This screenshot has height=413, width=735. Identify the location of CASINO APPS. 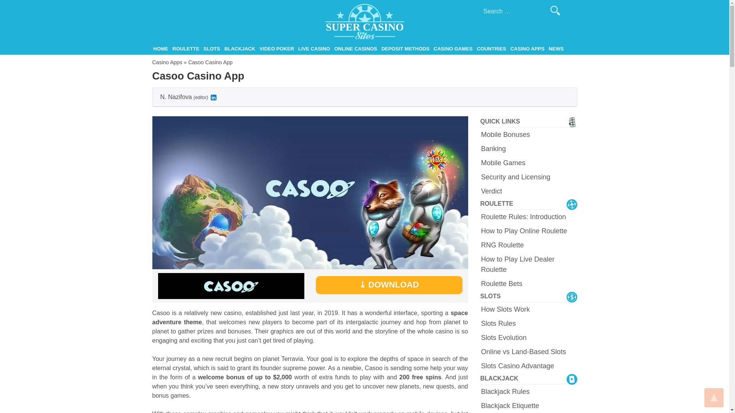
(527, 49).